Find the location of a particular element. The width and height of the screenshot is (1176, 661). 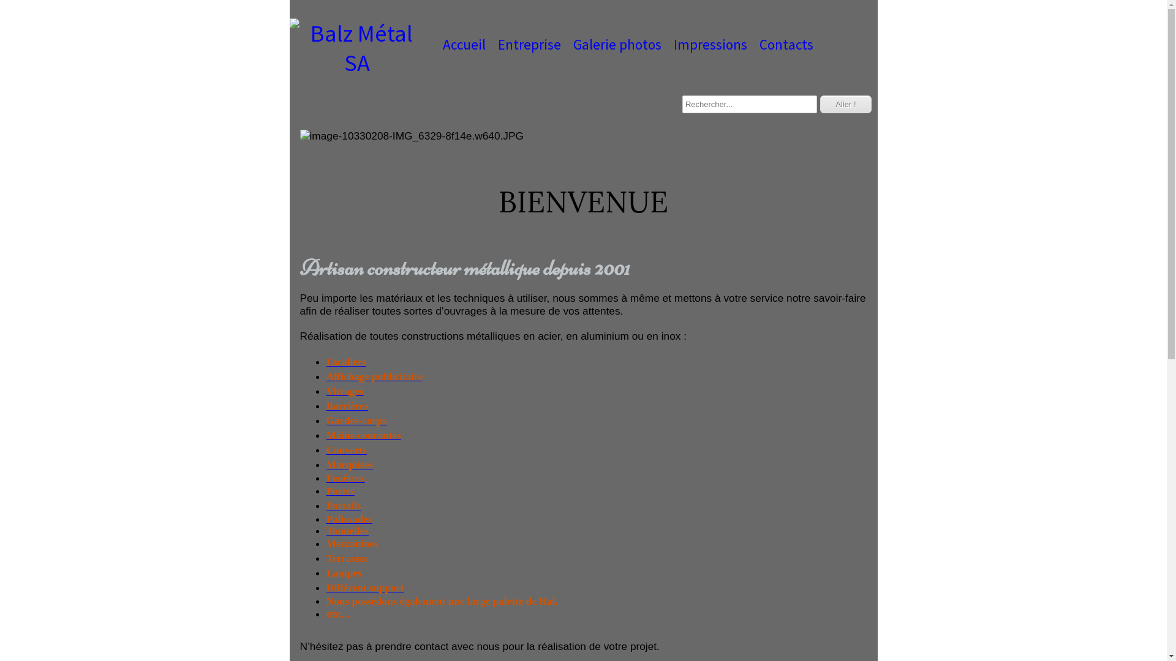

Accueil is located at coordinates (464, 45).